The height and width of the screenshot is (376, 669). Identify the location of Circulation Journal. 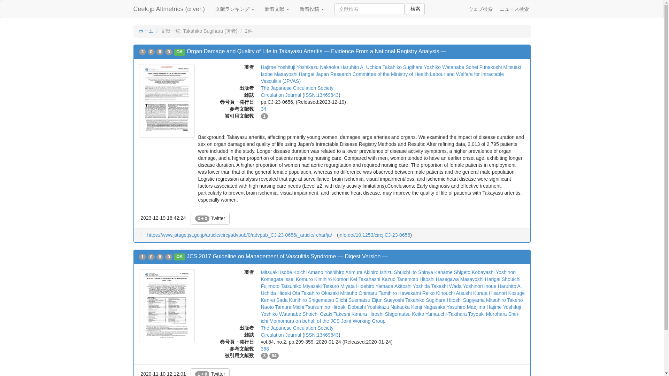
(281, 95).